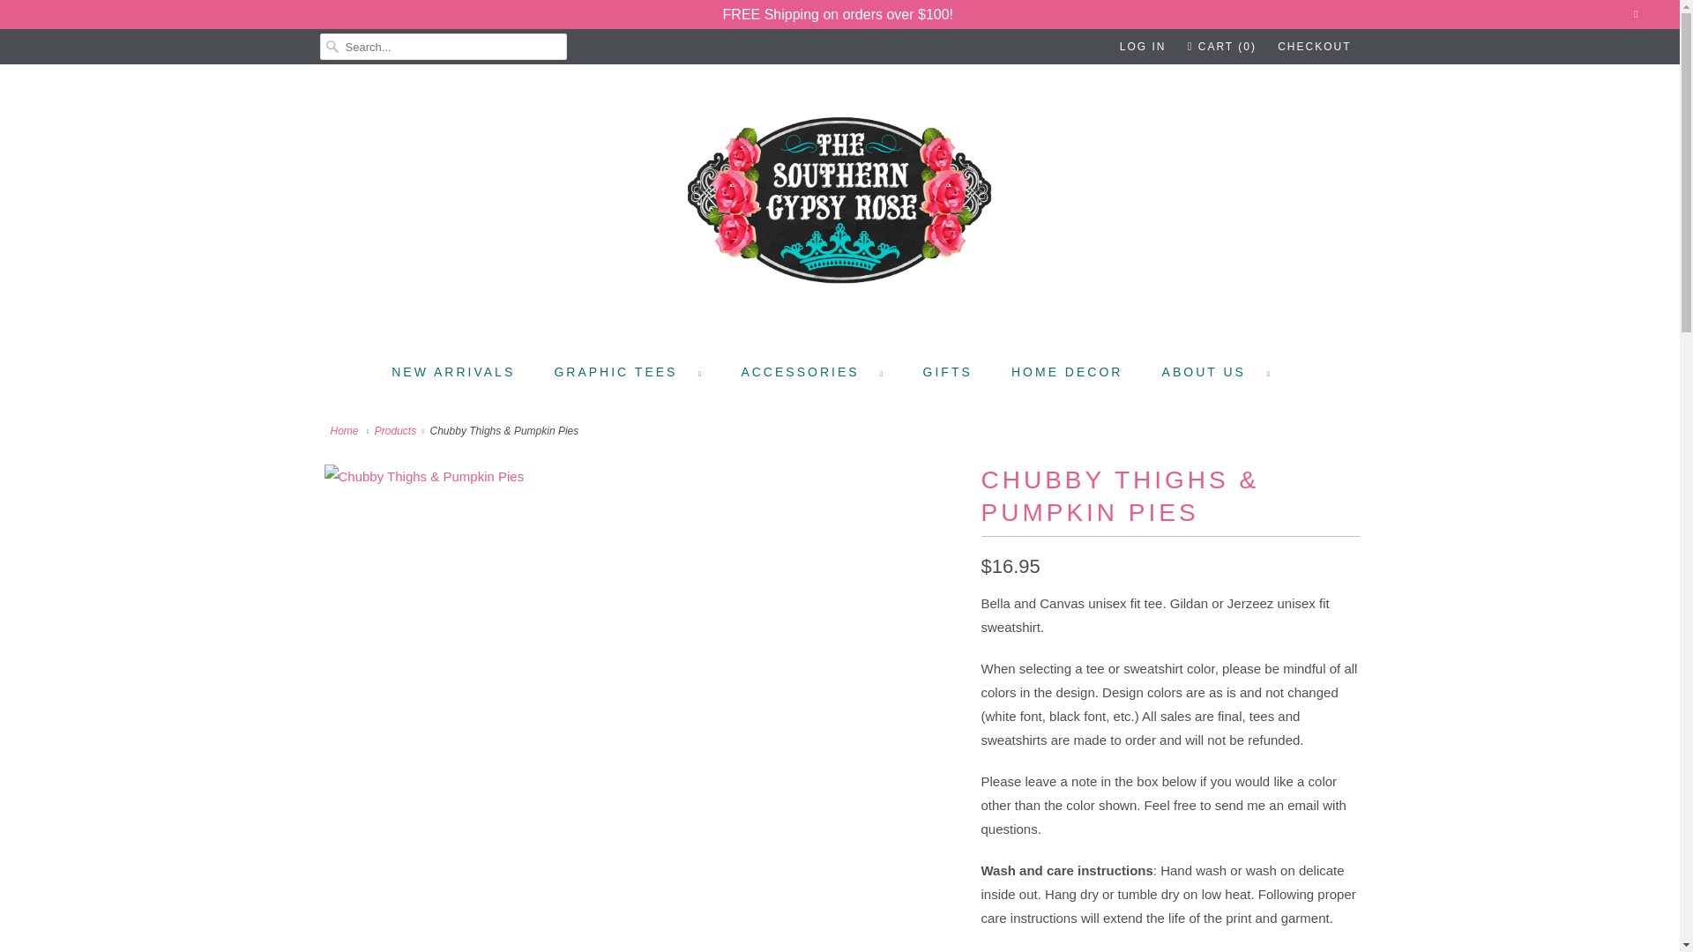 This screenshot has width=1693, height=952. What do you see at coordinates (812, 372) in the screenshot?
I see `ACCESSORIES ` at bounding box center [812, 372].